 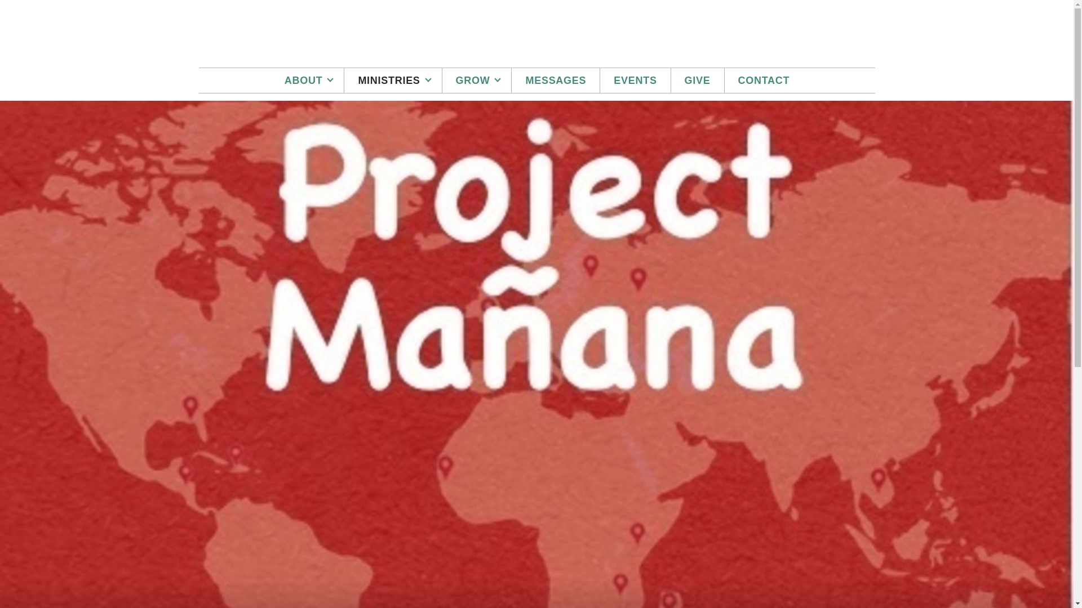 I want to click on GIVE, so click(x=697, y=80).